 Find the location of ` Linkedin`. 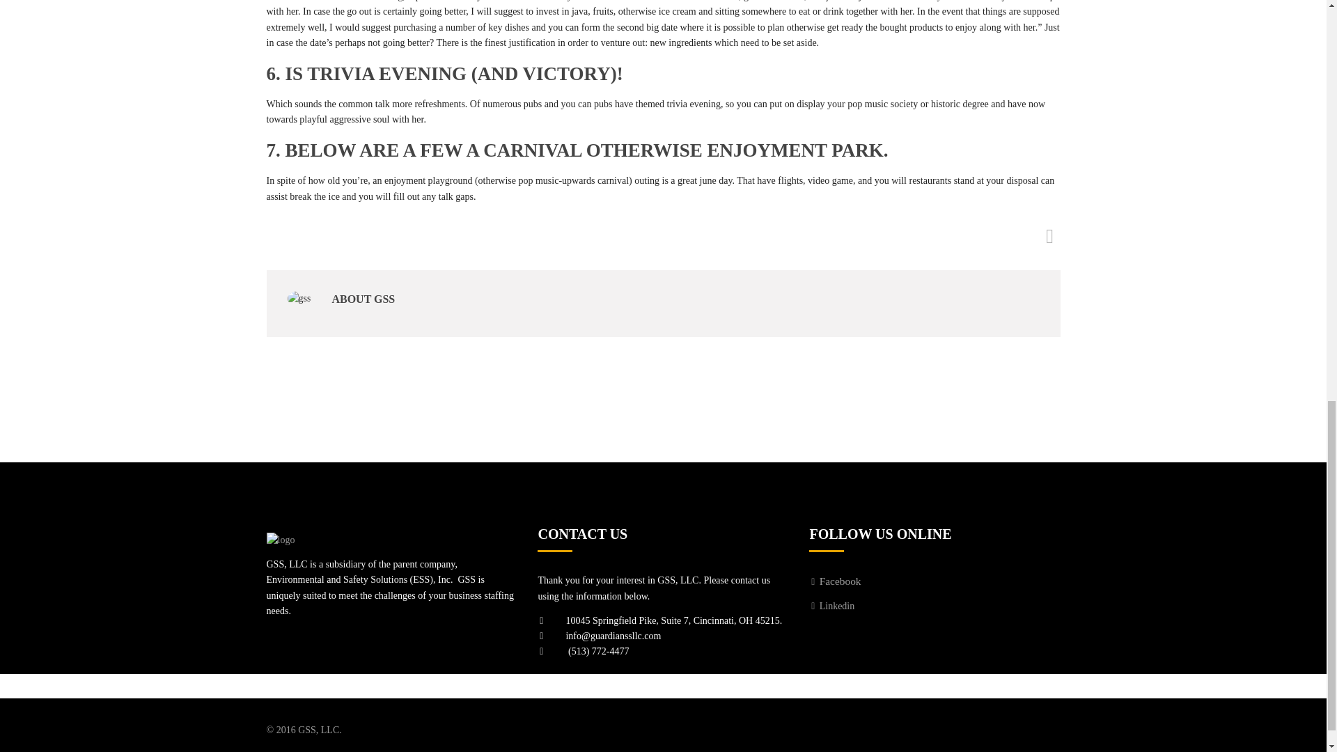

 Linkedin is located at coordinates (831, 606).